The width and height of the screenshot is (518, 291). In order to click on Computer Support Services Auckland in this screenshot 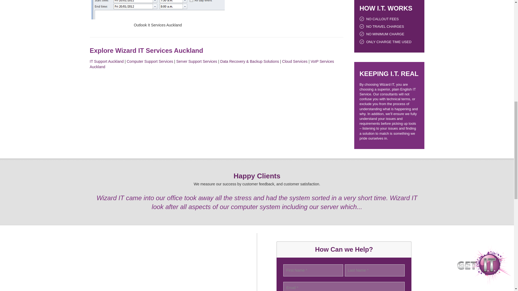, I will do `click(150, 61)`.